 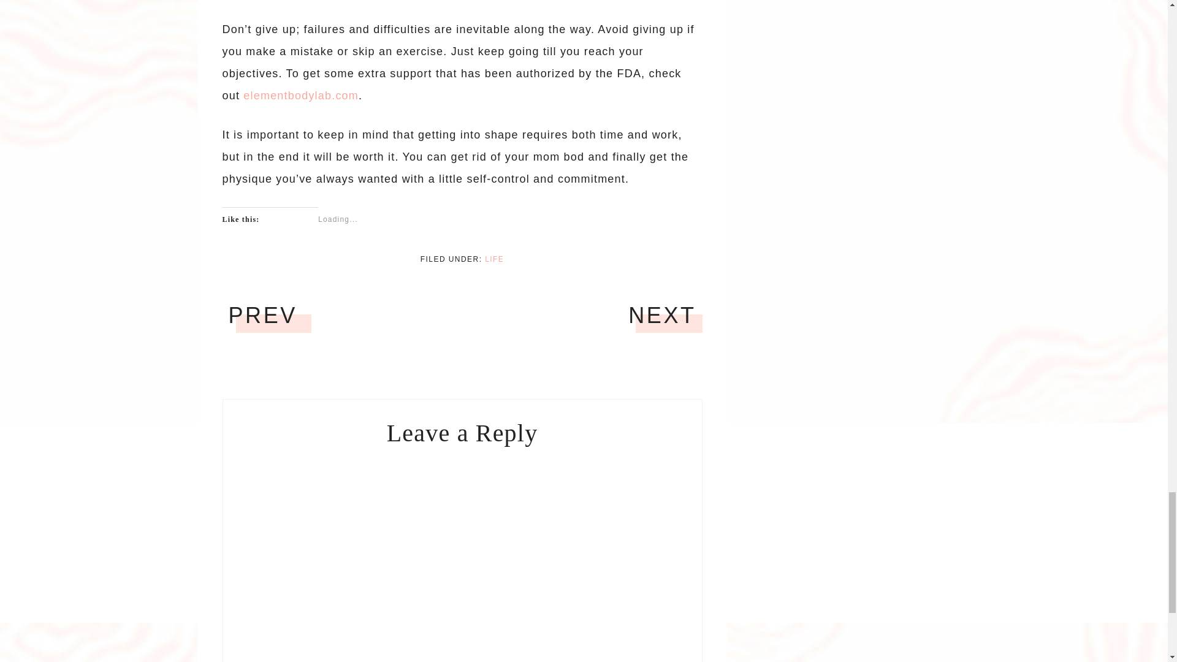 I want to click on PREV, so click(x=262, y=315).